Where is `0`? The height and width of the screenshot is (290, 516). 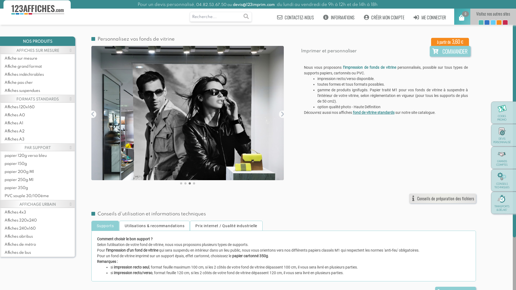 0 is located at coordinates (462, 19).